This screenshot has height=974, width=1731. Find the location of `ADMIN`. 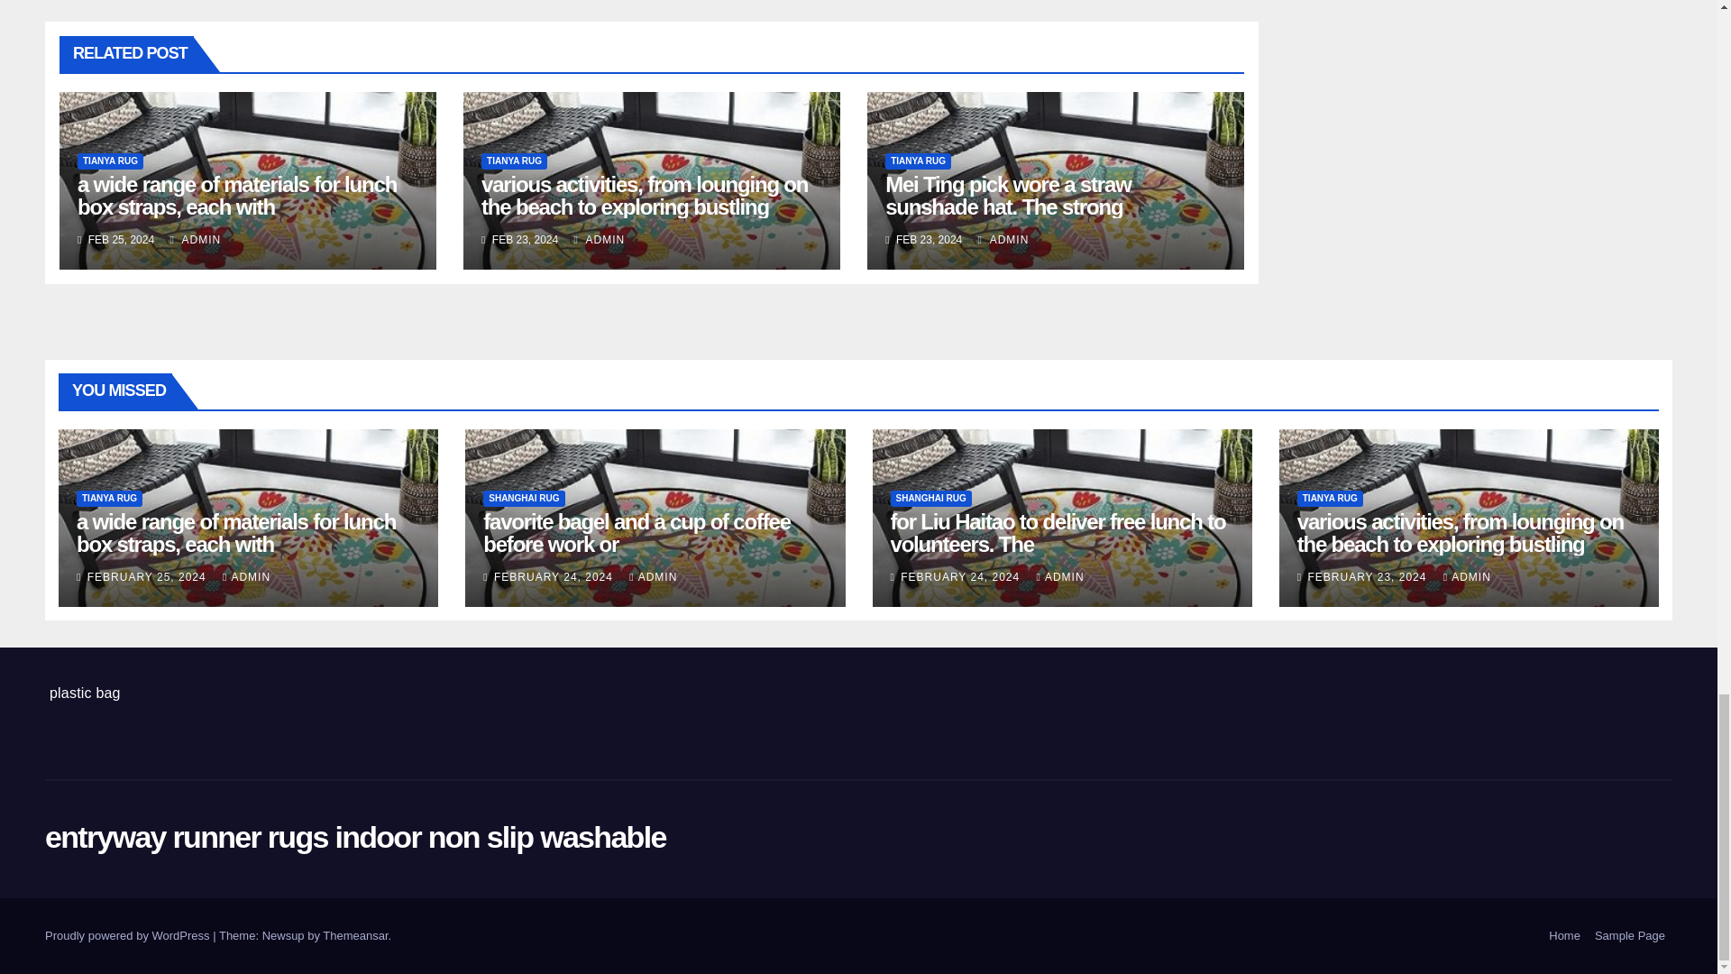

ADMIN is located at coordinates (195, 240).